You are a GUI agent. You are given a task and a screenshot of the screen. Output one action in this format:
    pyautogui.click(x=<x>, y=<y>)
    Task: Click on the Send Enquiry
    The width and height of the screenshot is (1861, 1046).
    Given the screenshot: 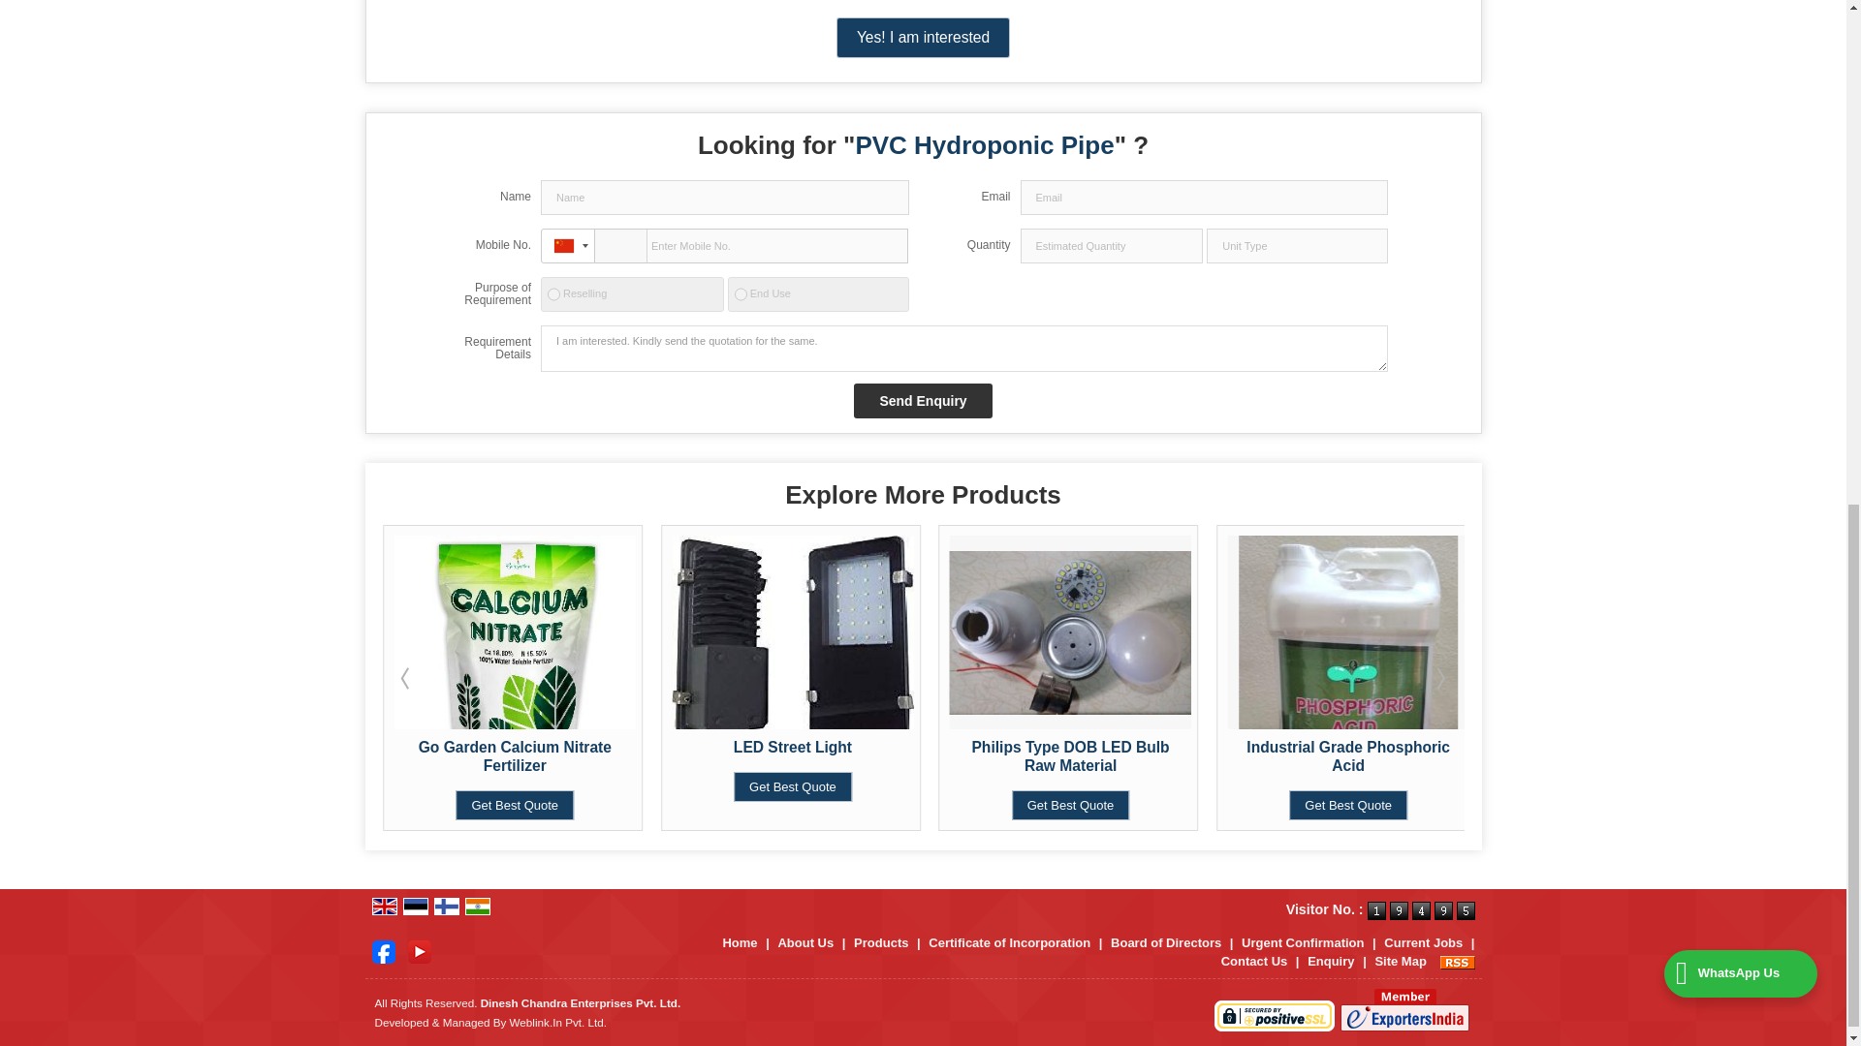 What is the action you would take?
    pyautogui.click(x=923, y=401)
    